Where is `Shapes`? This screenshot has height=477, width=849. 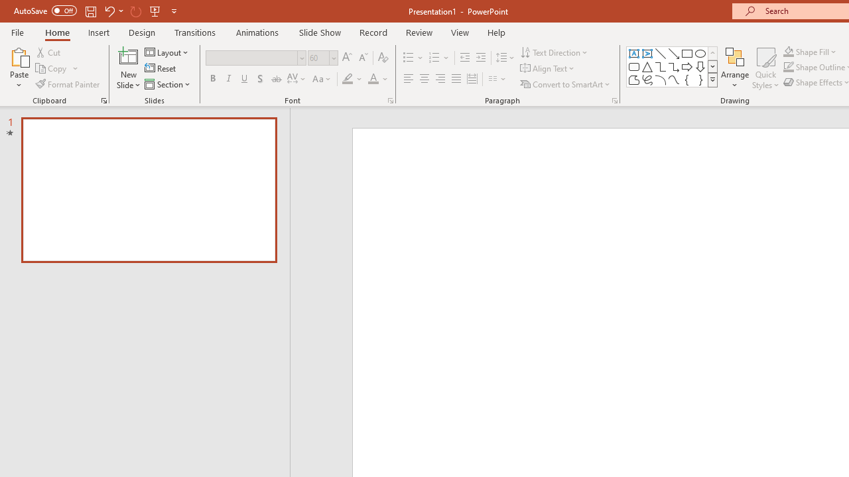
Shapes is located at coordinates (712, 79).